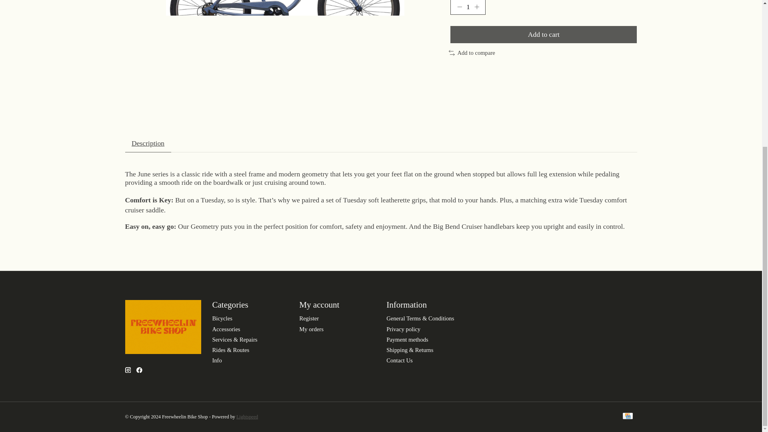  Describe the element at coordinates (468, 7) in the screenshot. I see `1` at that location.